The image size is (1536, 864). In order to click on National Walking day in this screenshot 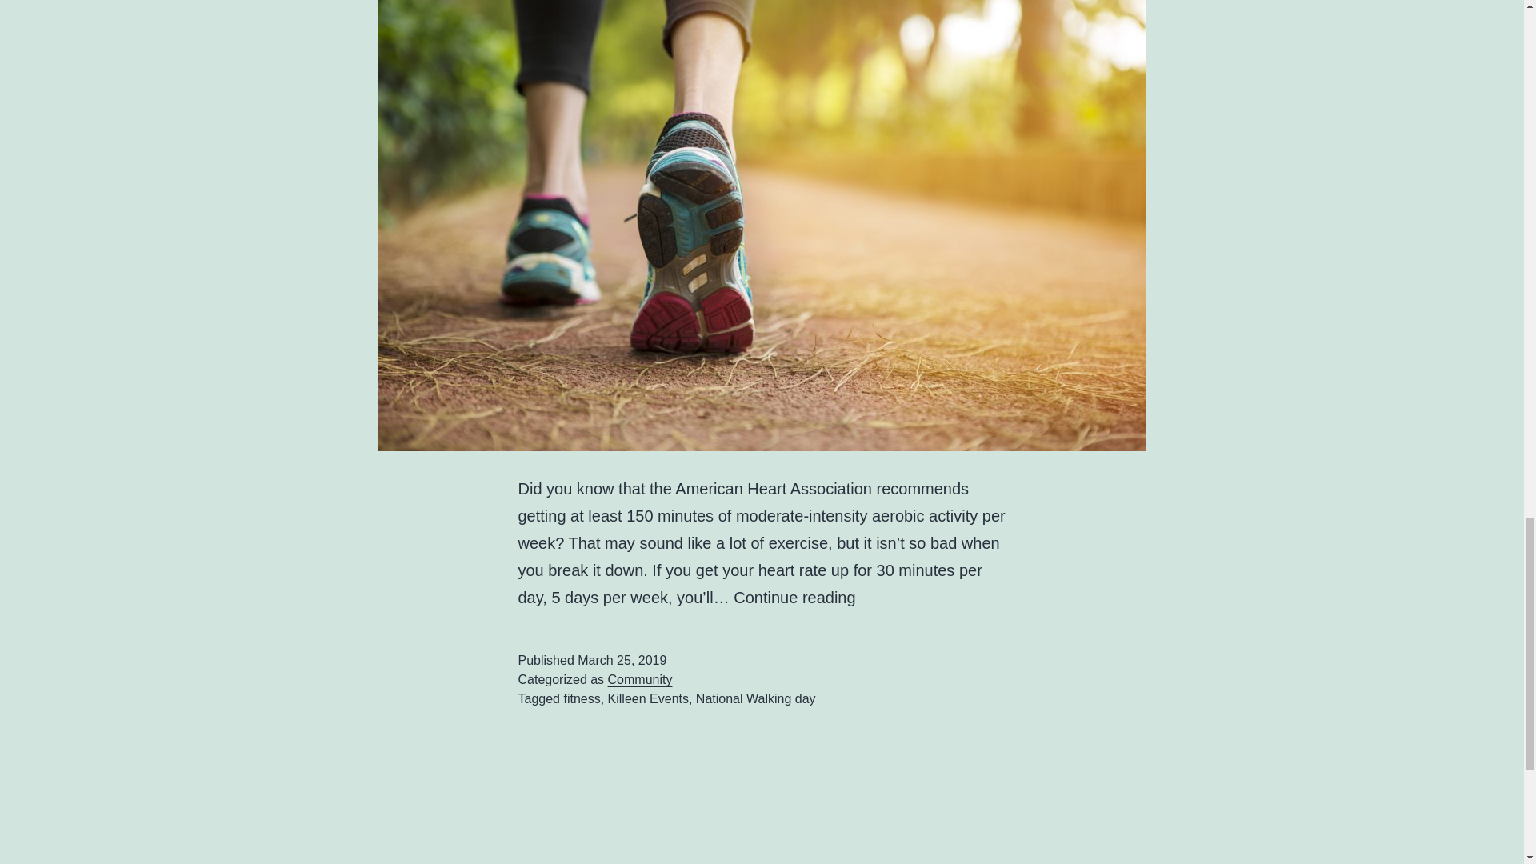, I will do `click(755, 699)`.